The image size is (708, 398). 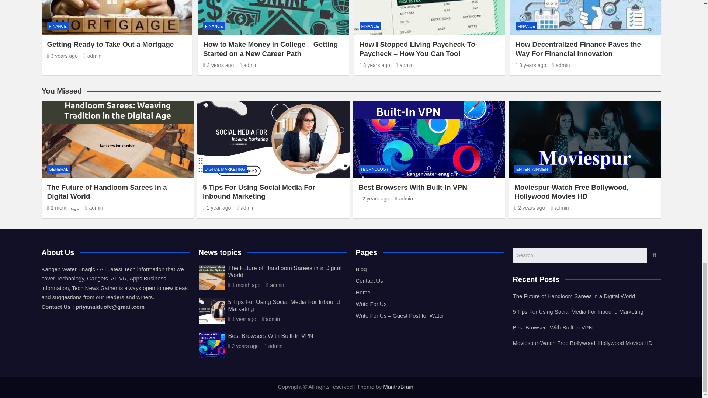 What do you see at coordinates (242, 319) in the screenshot?
I see `5 Tips For Using Social Media For Inbound Marketing` at bounding box center [242, 319].